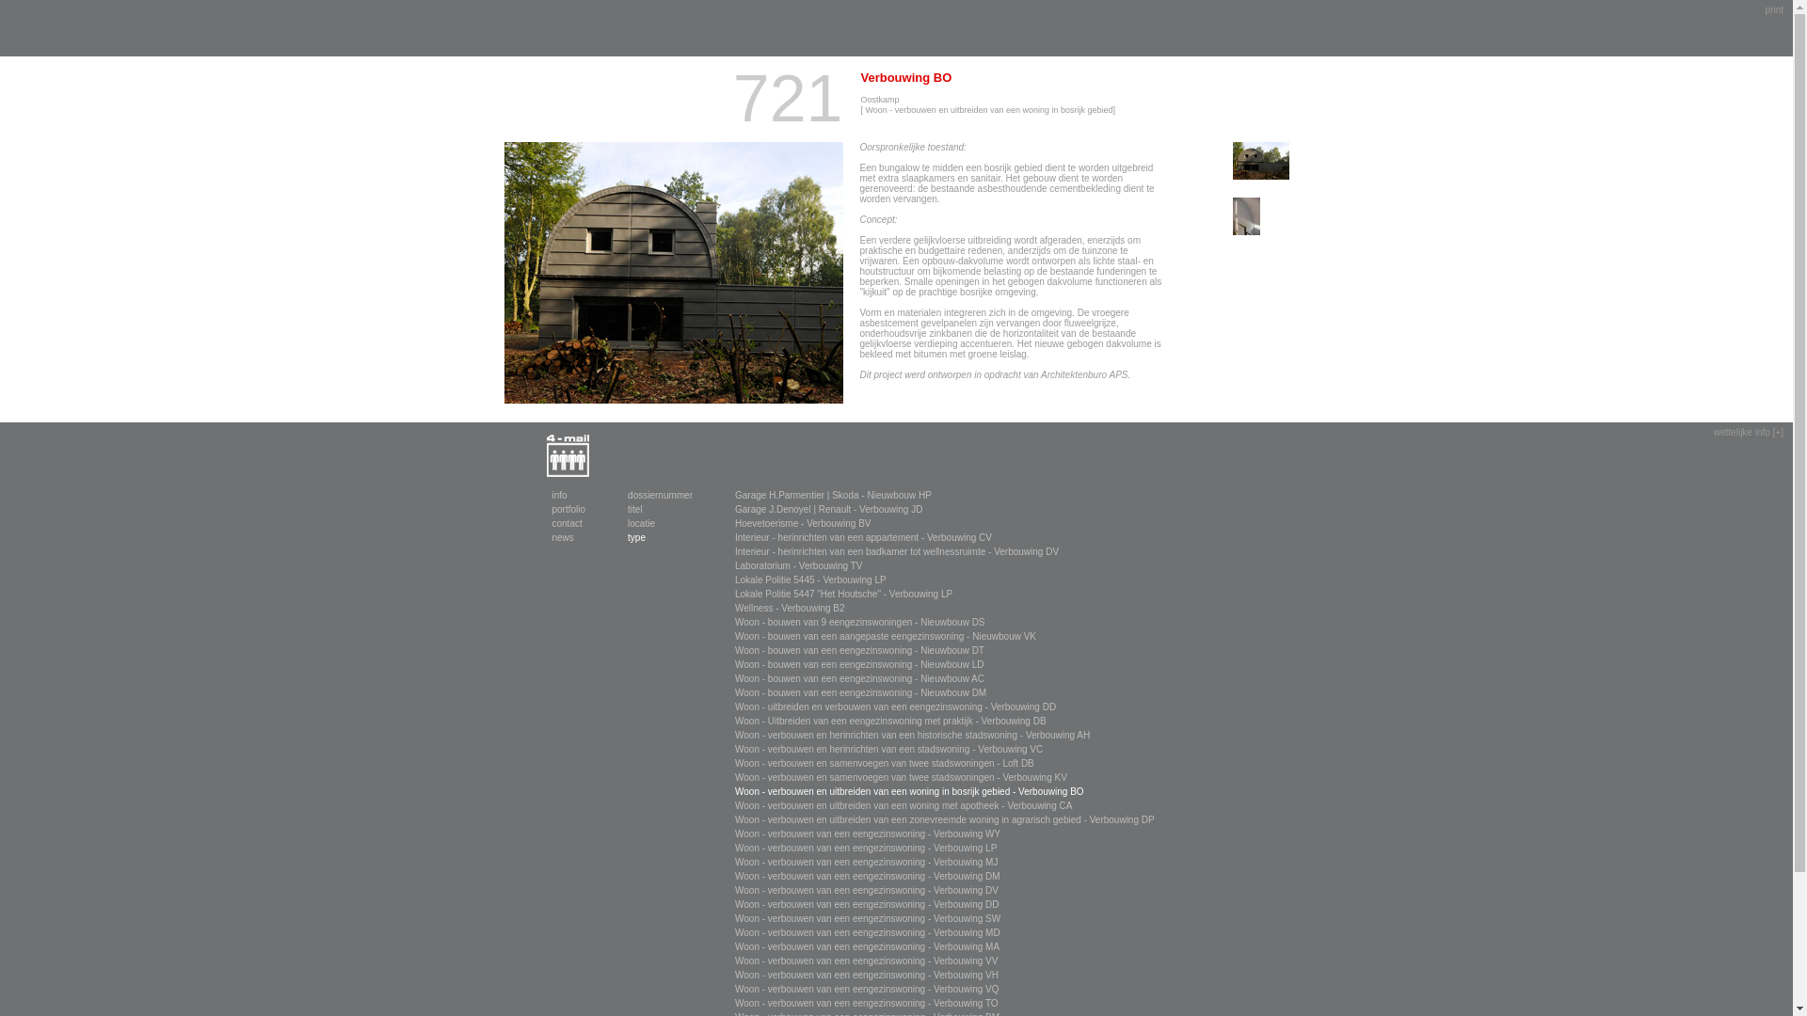 The height and width of the screenshot is (1016, 1807). What do you see at coordinates (804, 523) in the screenshot?
I see `Hoevetoerisme - Verbouwing BV` at bounding box center [804, 523].